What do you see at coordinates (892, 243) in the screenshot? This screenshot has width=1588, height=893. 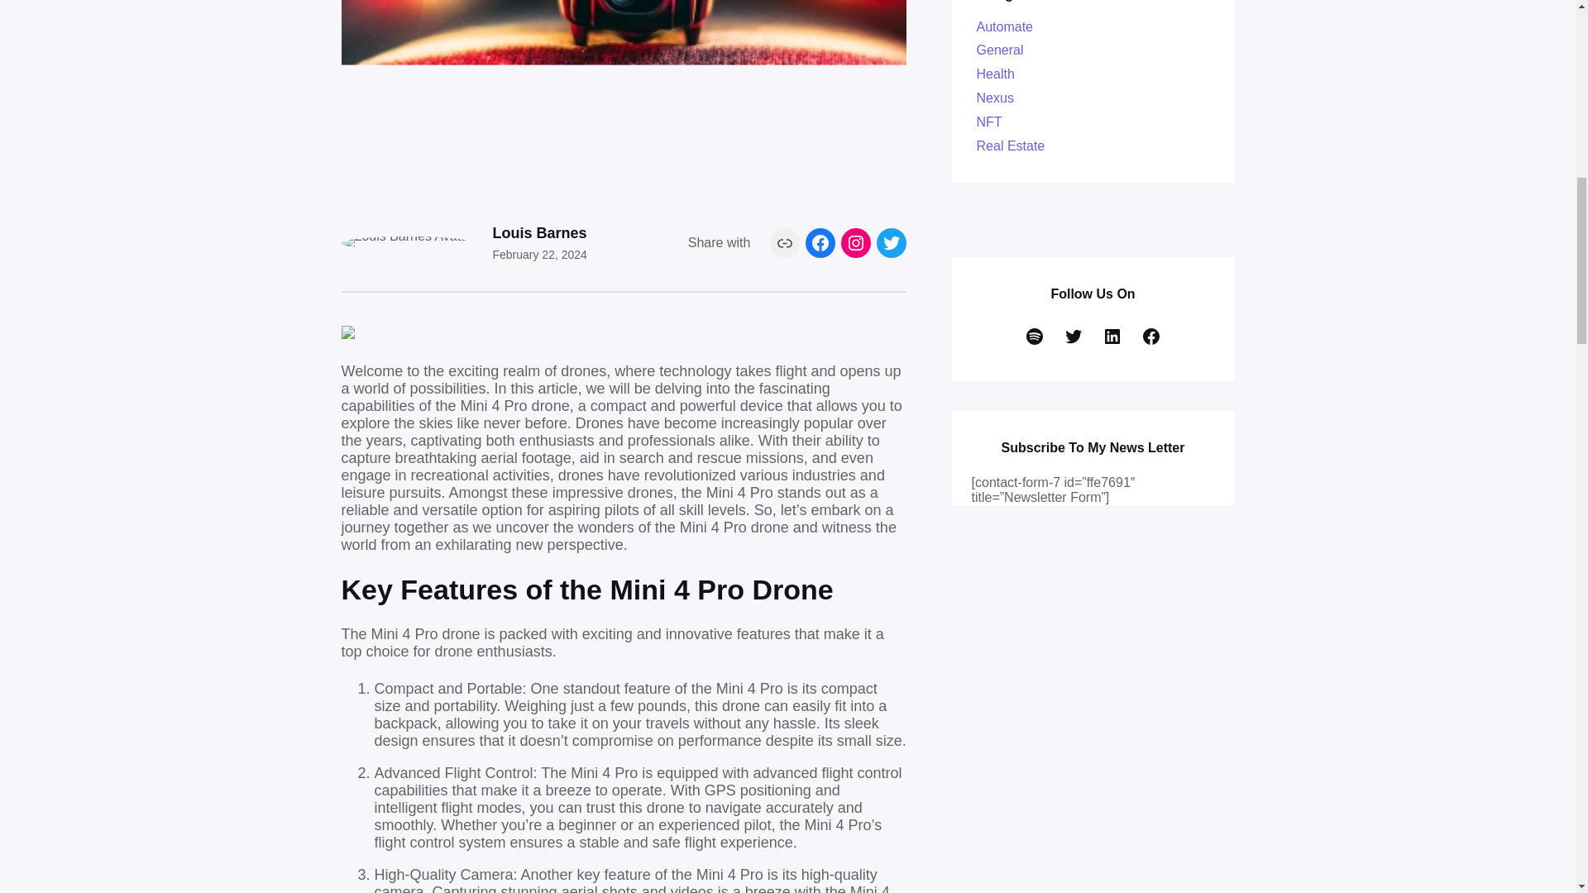 I see `Twitter` at bounding box center [892, 243].